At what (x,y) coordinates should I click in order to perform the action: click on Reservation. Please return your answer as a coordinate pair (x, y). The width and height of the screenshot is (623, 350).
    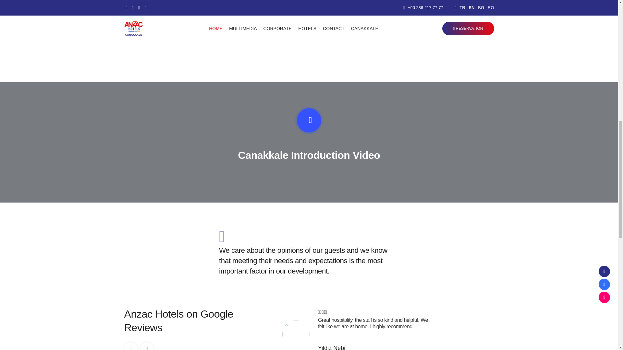
    Looking at the image, I should click on (285, 17).